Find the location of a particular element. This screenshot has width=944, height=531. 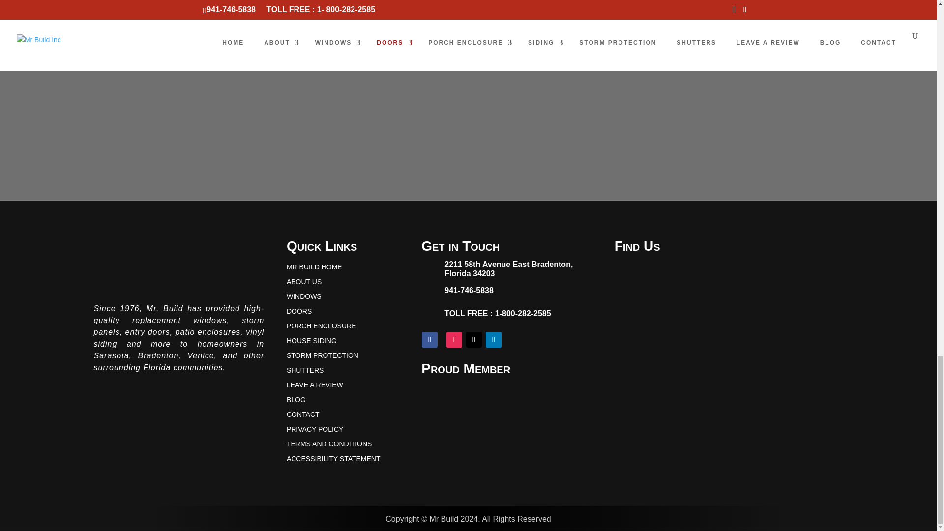

Follow on Facebook is located at coordinates (430, 340).